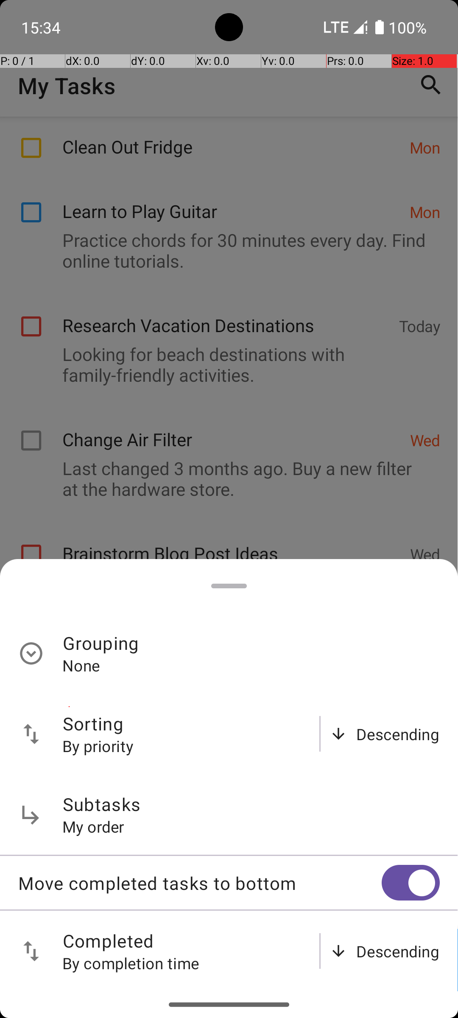  I want to click on Completed, so click(109, 941).